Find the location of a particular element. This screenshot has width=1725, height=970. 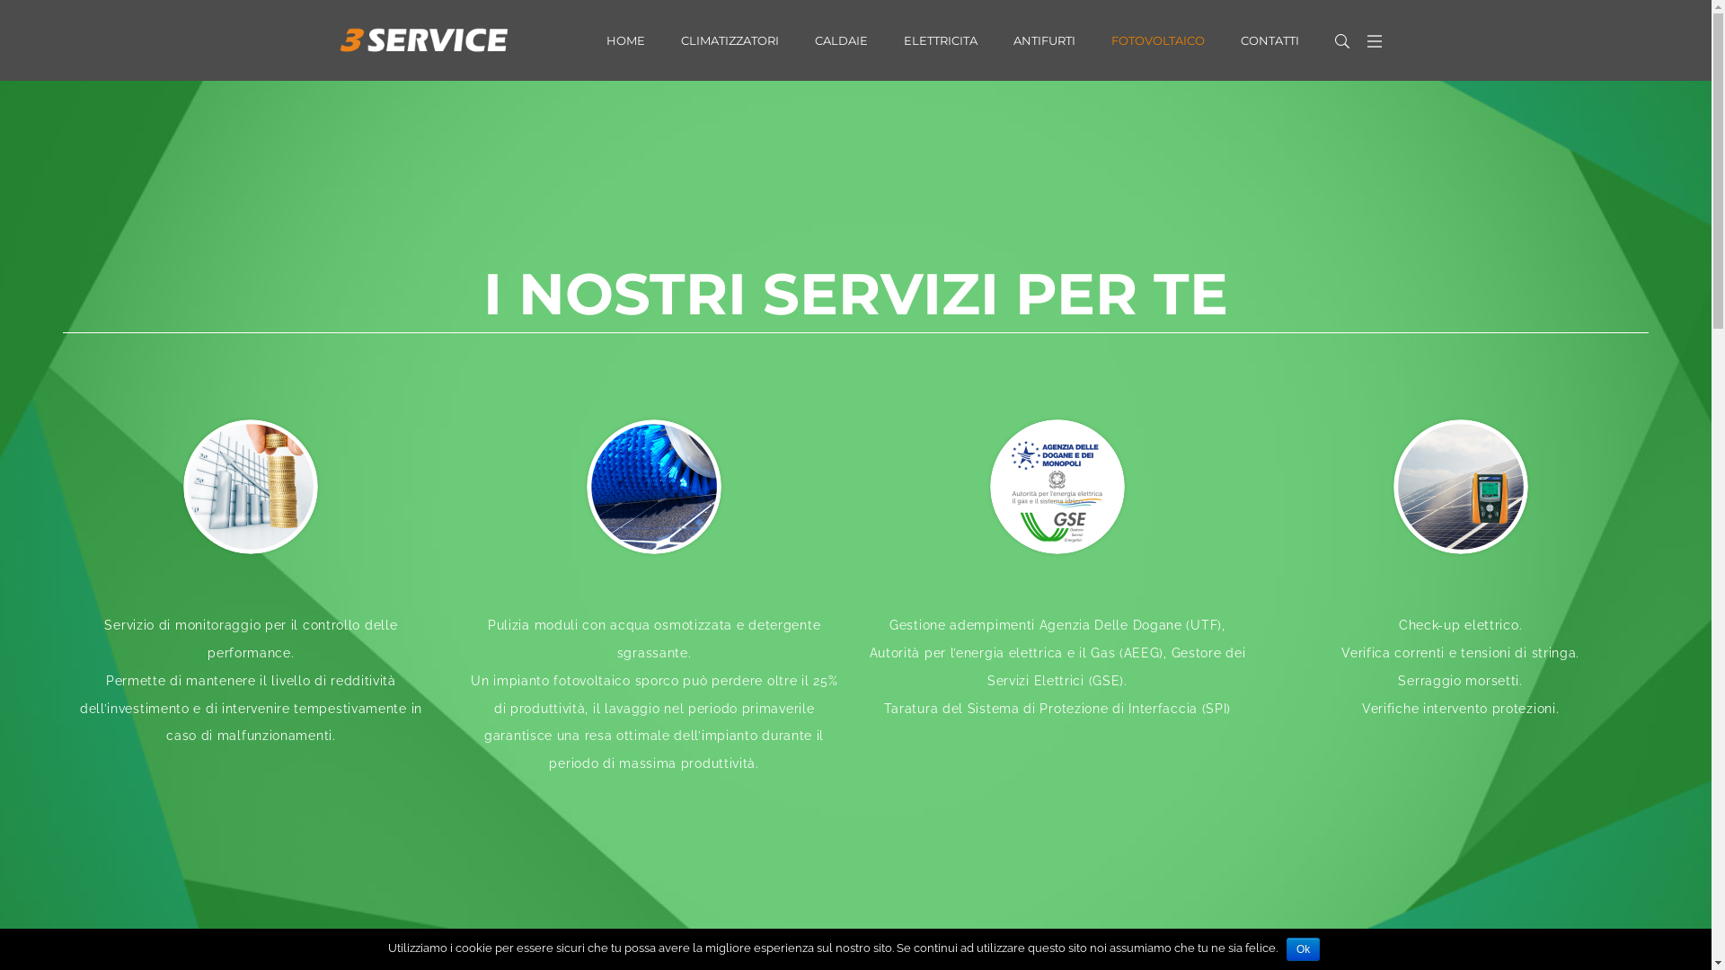

ELETTRICITA is located at coordinates (941, 40).